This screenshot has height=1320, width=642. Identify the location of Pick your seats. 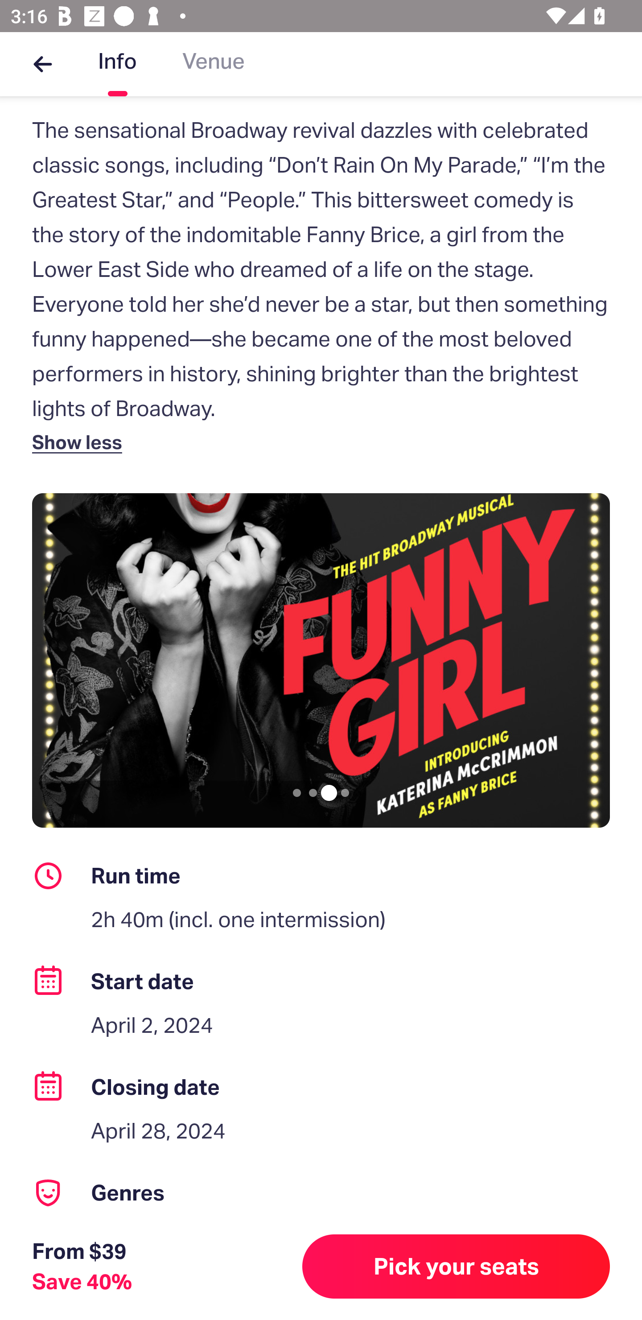
(456, 1266).